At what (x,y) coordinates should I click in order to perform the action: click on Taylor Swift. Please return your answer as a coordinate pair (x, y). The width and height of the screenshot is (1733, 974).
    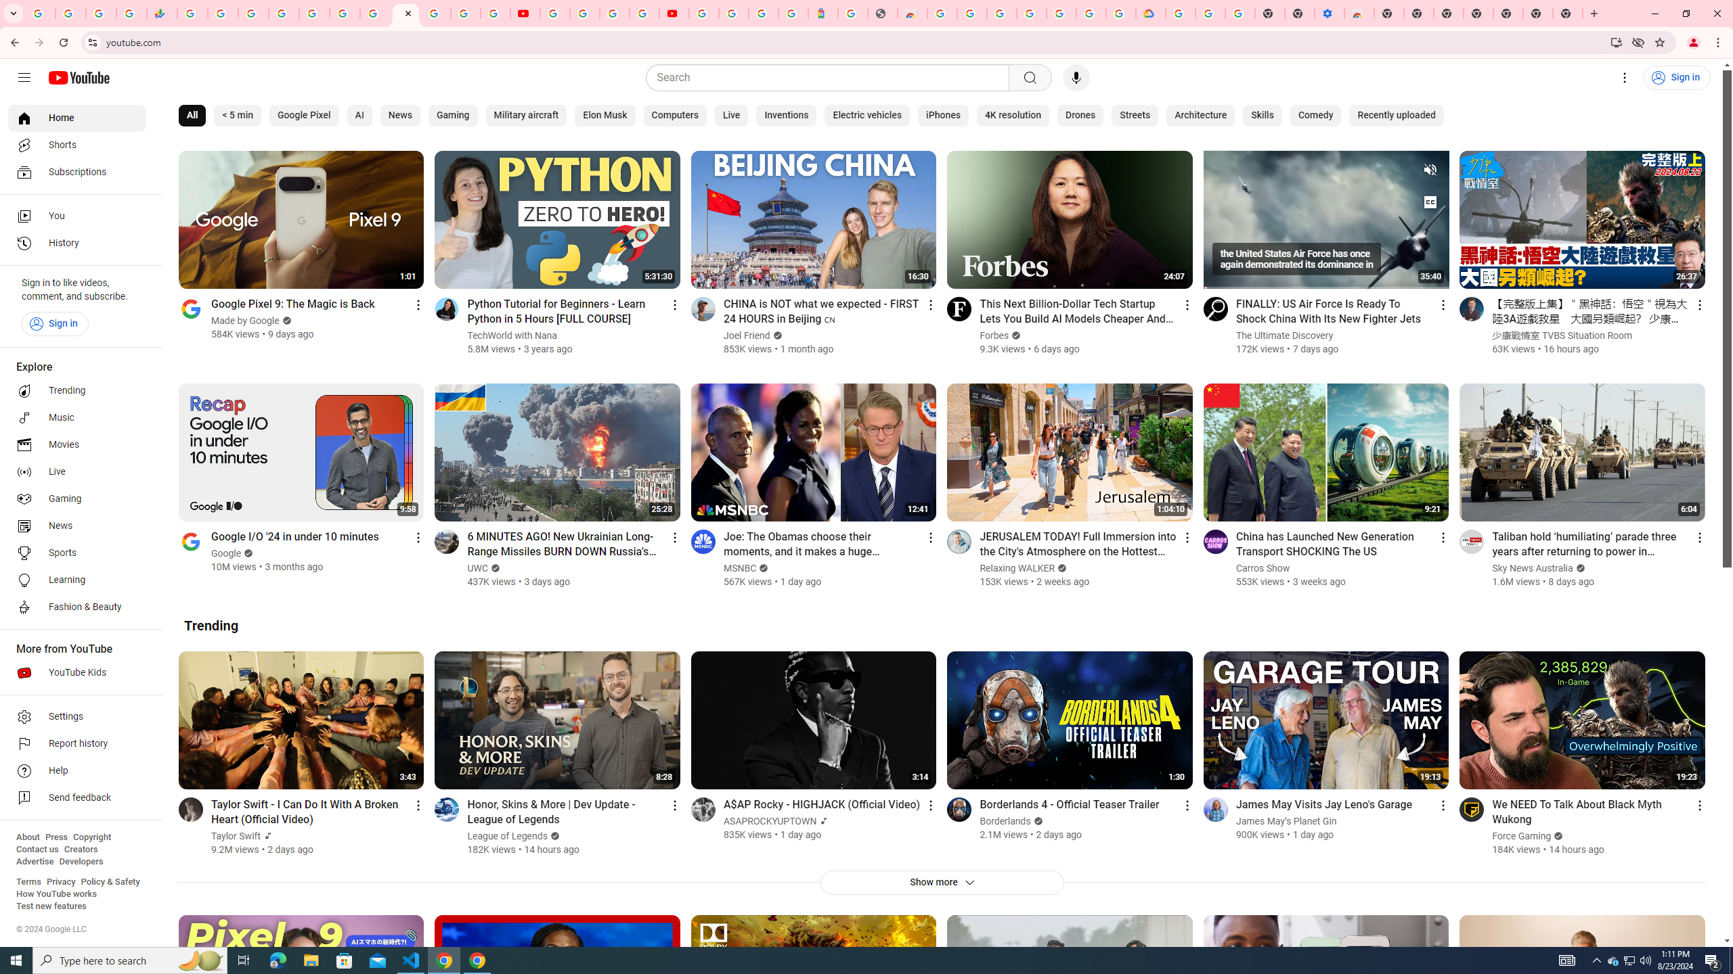
    Looking at the image, I should click on (236, 836).